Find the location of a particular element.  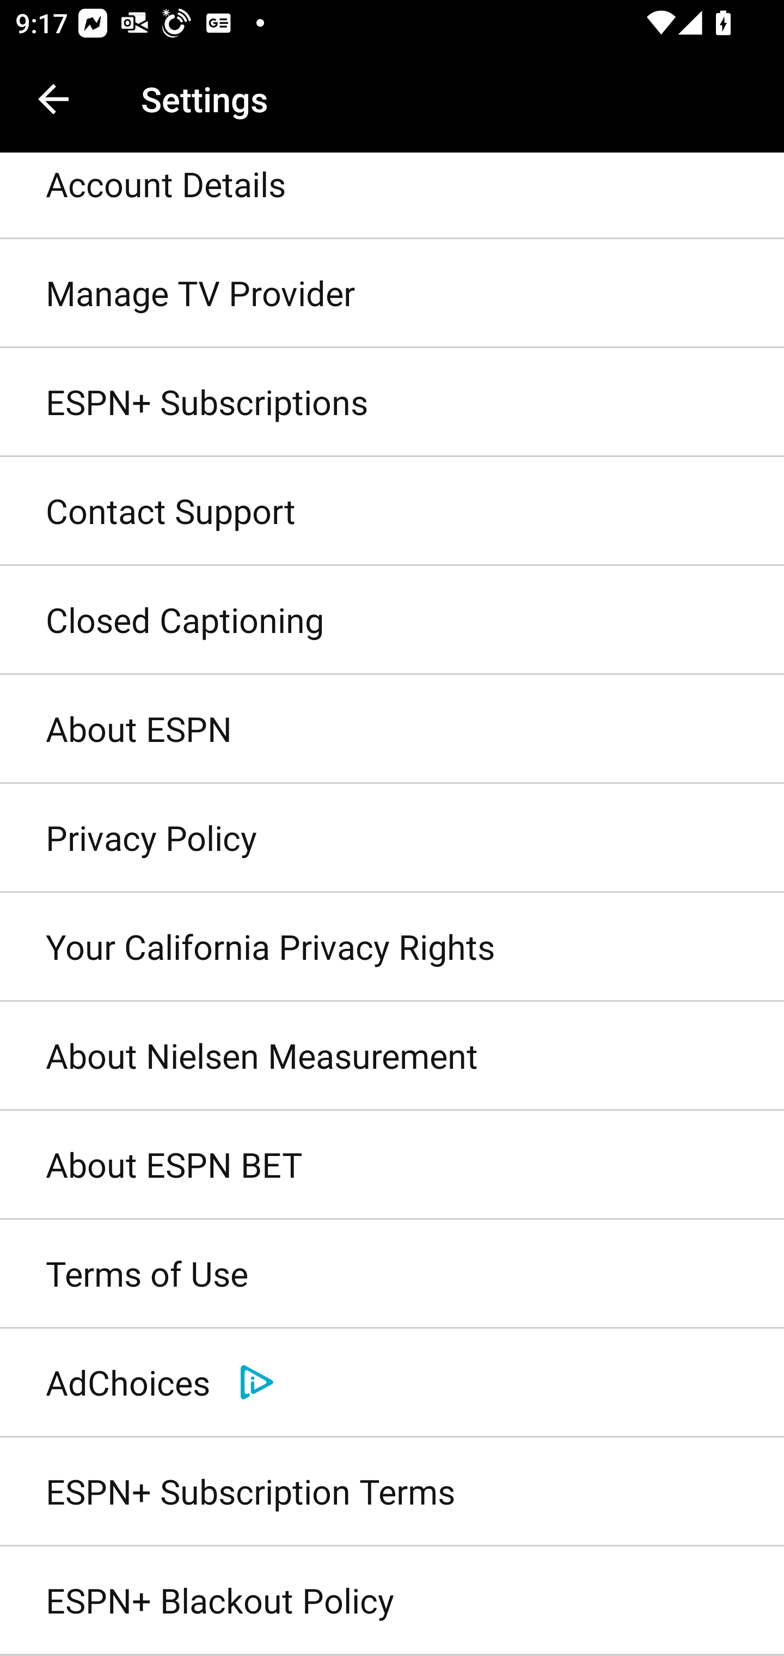

Account Details is located at coordinates (392, 196).